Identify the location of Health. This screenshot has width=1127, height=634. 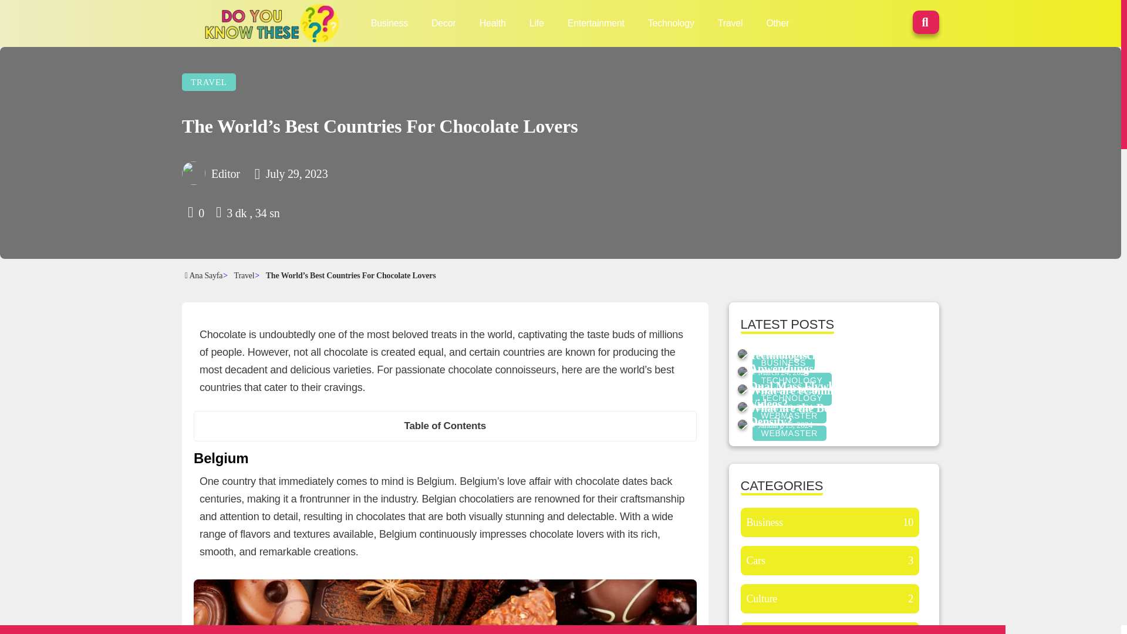
(493, 23).